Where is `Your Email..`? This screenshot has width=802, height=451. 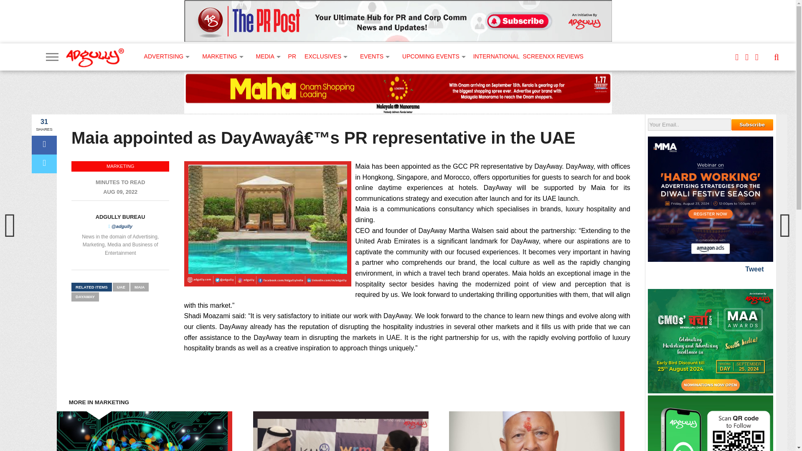 Your Email.. is located at coordinates (689, 124).